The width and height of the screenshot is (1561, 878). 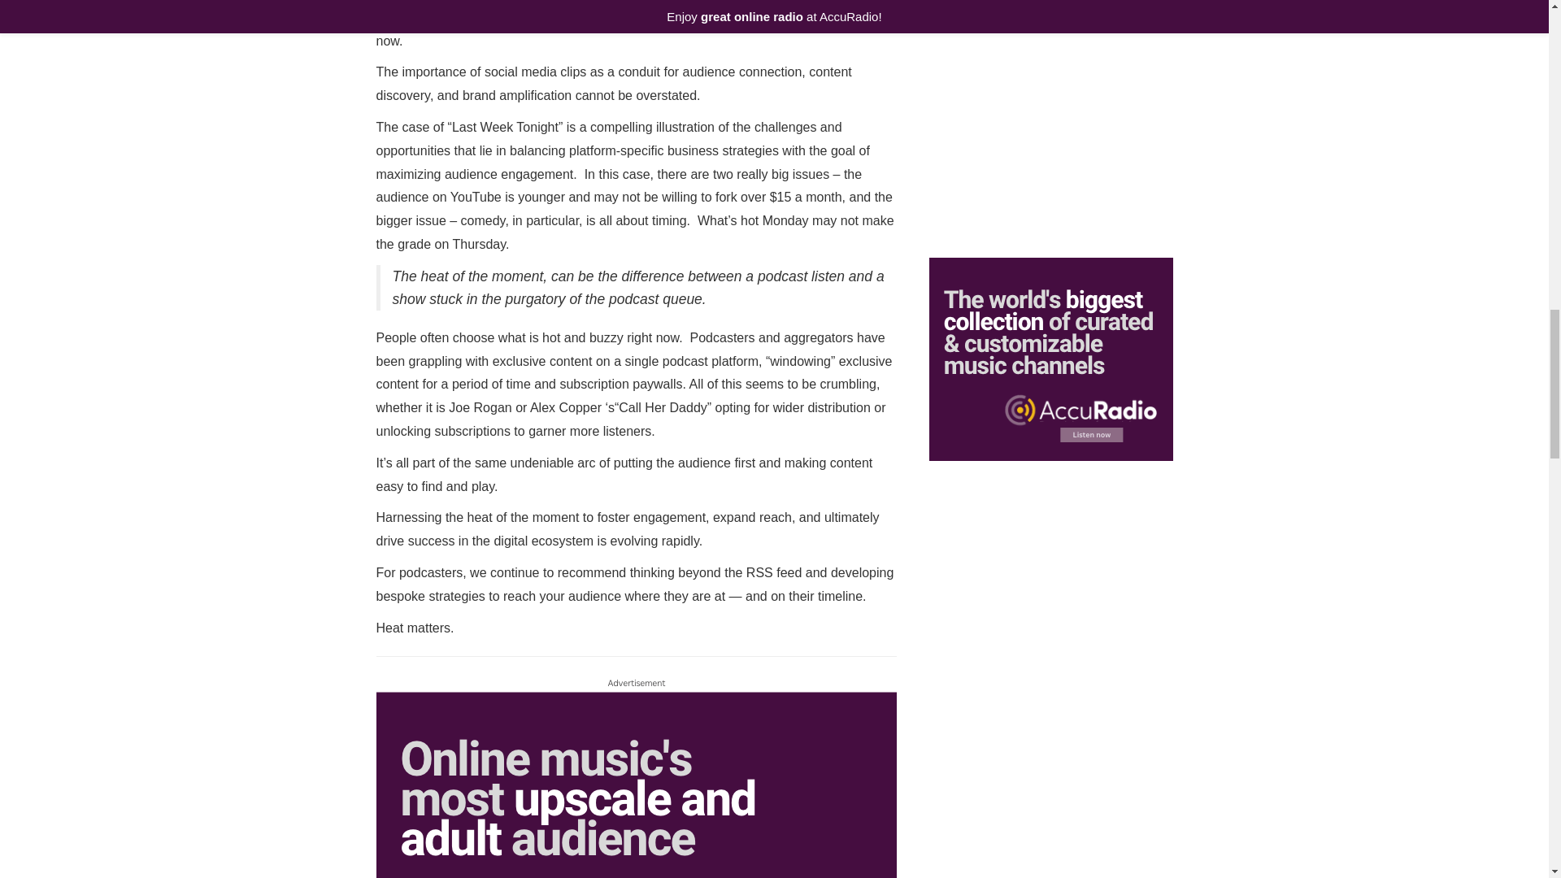 What do you see at coordinates (1050, 112) in the screenshot?
I see `Daryl Battaglia S1 Ep11` at bounding box center [1050, 112].